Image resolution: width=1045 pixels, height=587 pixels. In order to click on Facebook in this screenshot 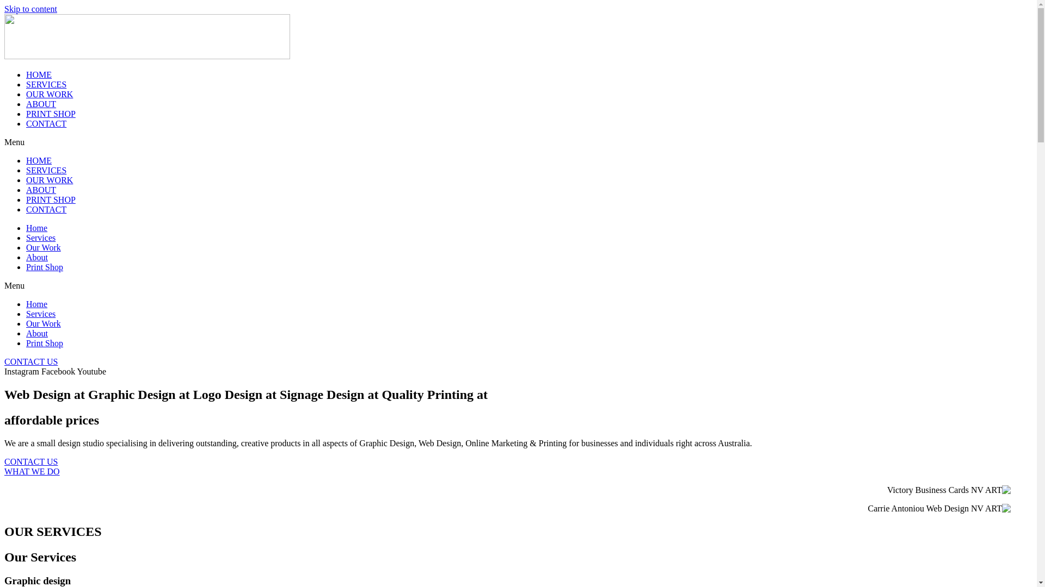, I will do `click(59, 372)`.